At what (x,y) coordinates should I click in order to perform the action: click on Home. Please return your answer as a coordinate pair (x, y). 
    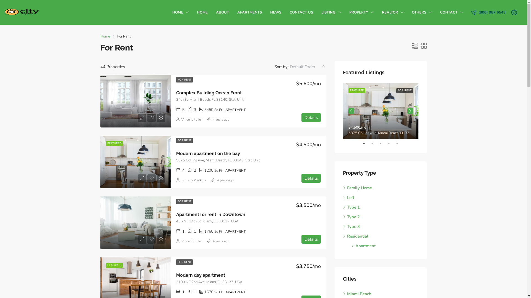
    Looking at the image, I should click on (105, 36).